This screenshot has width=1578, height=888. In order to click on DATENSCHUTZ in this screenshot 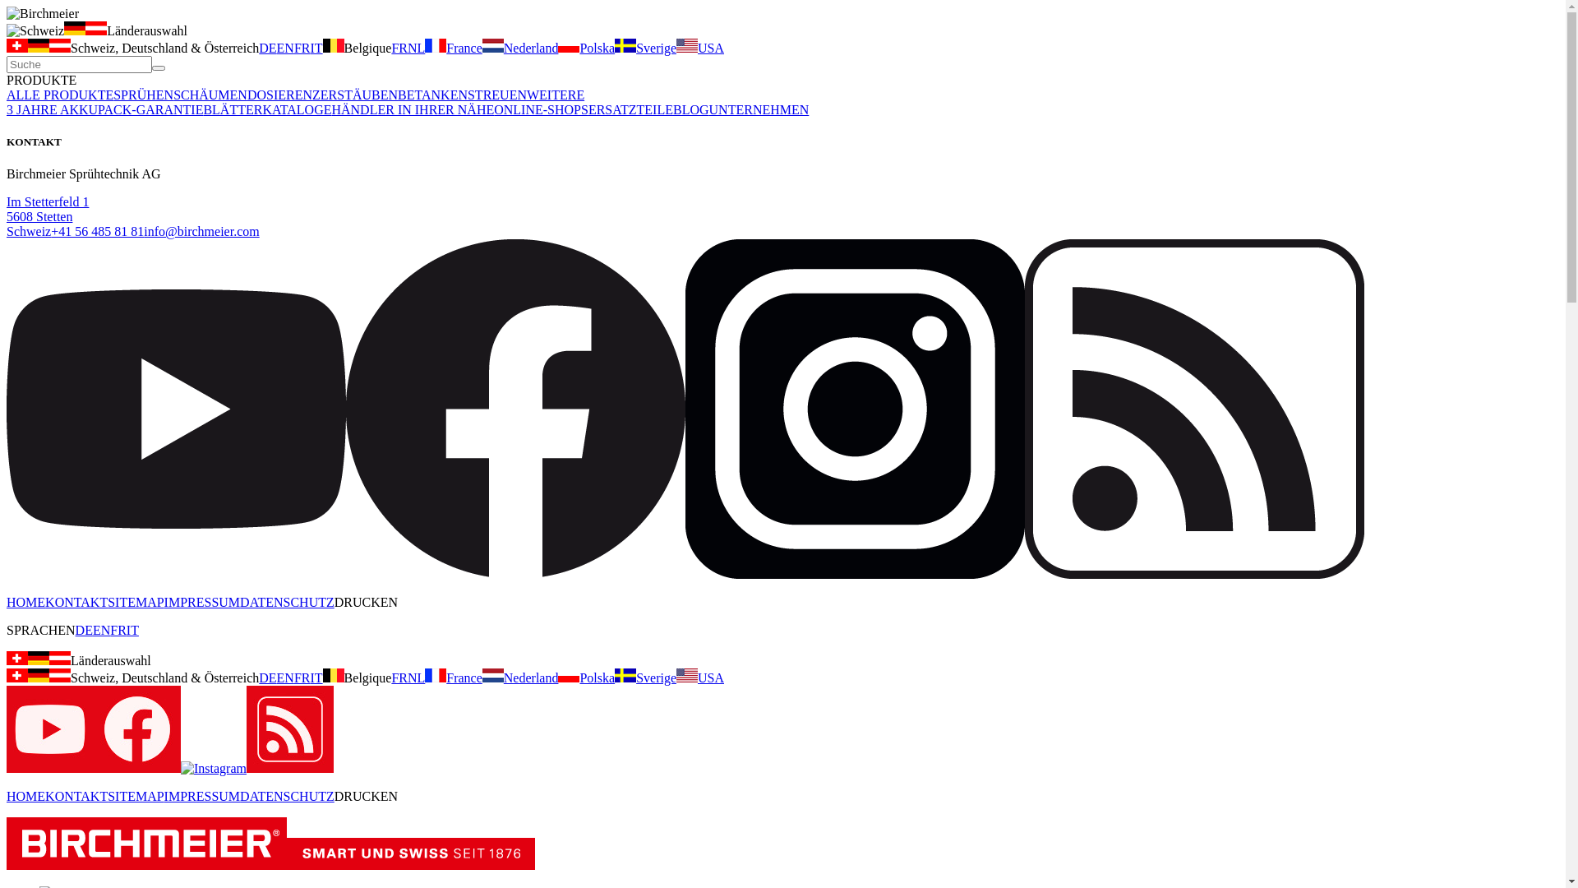, I will do `click(288, 796)`.